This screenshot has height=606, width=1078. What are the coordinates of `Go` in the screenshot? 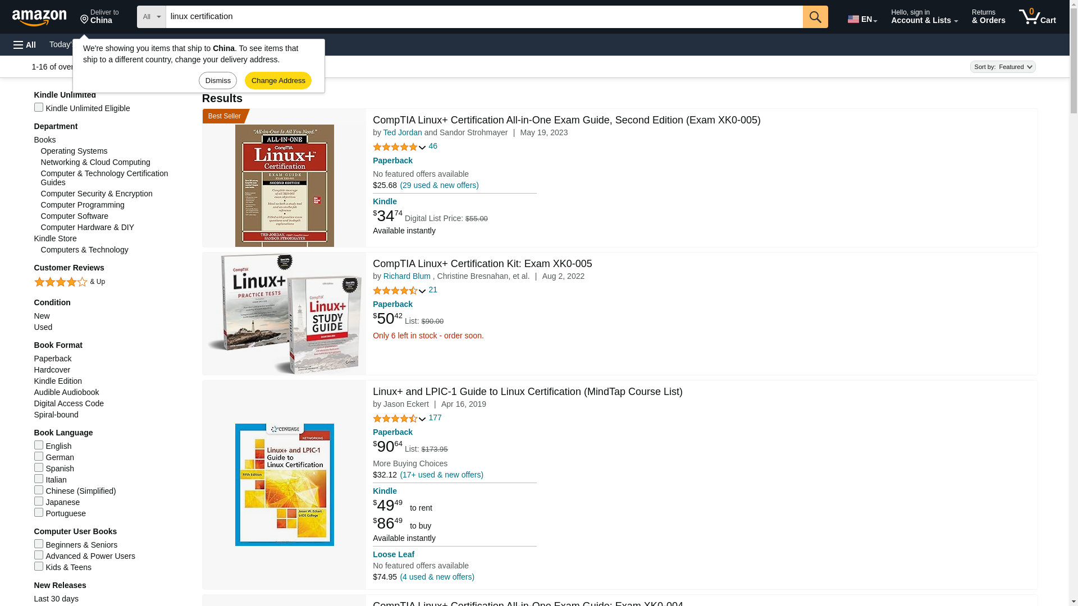 It's located at (99, 17).